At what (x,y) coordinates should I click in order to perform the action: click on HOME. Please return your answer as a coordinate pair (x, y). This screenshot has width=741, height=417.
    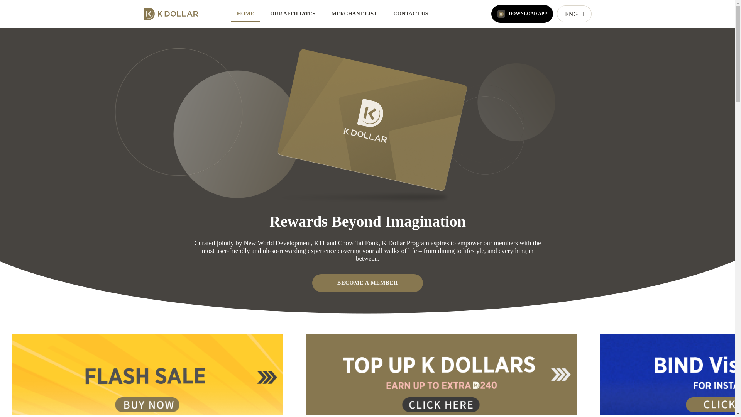
    Looking at the image, I should click on (245, 14).